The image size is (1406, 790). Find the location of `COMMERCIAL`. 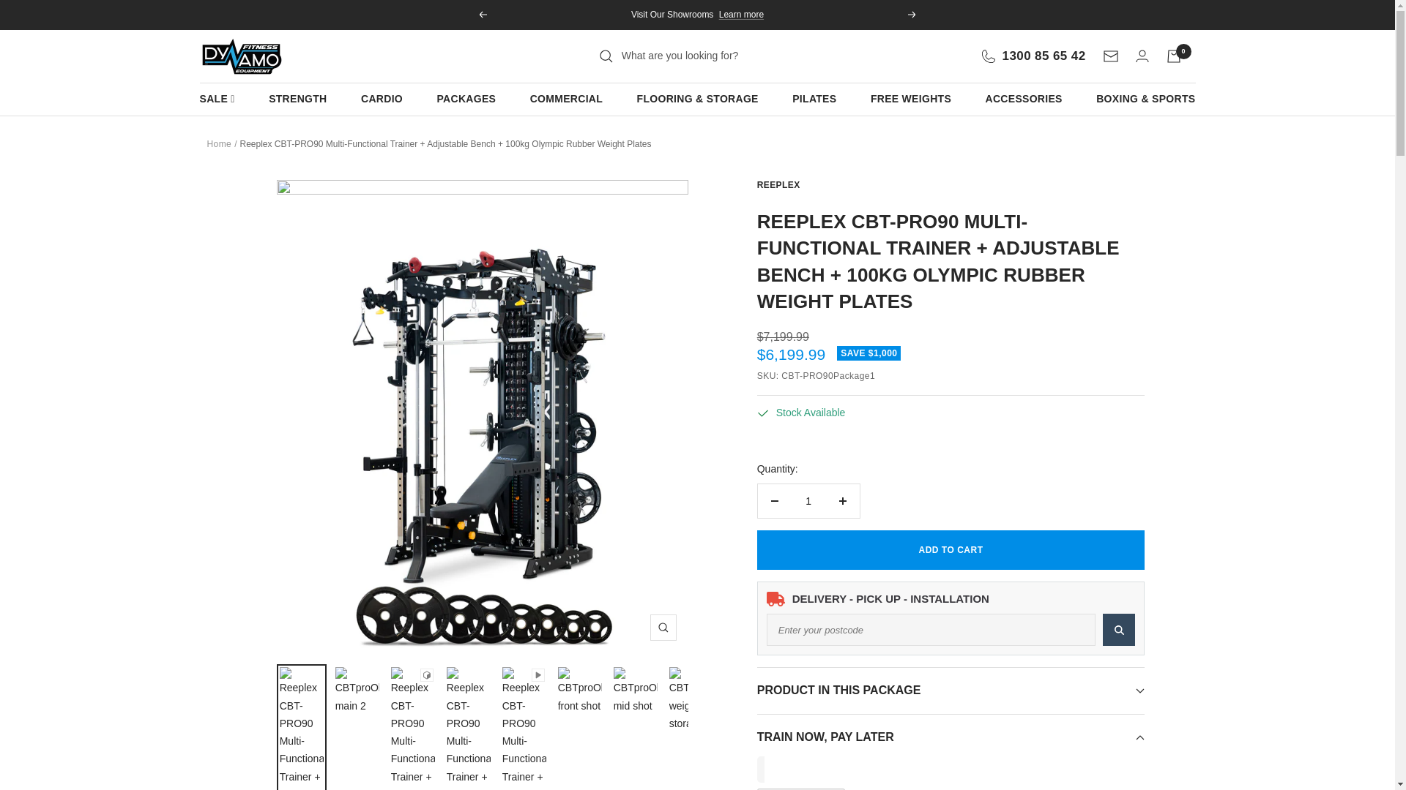

COMMERCIAL is located at coordinates (566, 98).